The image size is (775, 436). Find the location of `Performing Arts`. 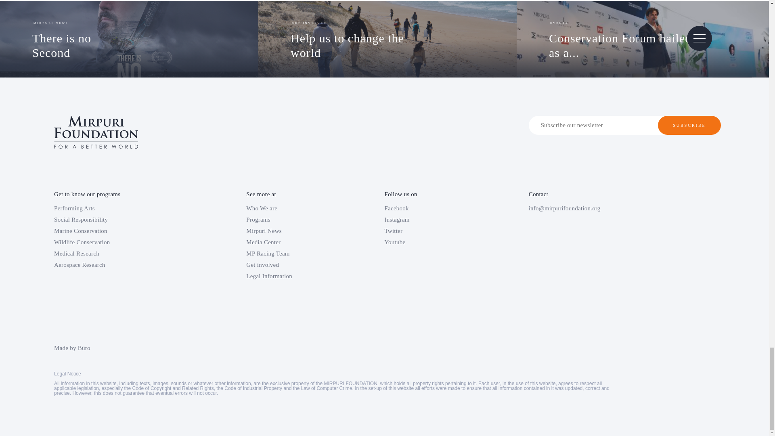

Performing Arts is located at coordinates (288, 254).